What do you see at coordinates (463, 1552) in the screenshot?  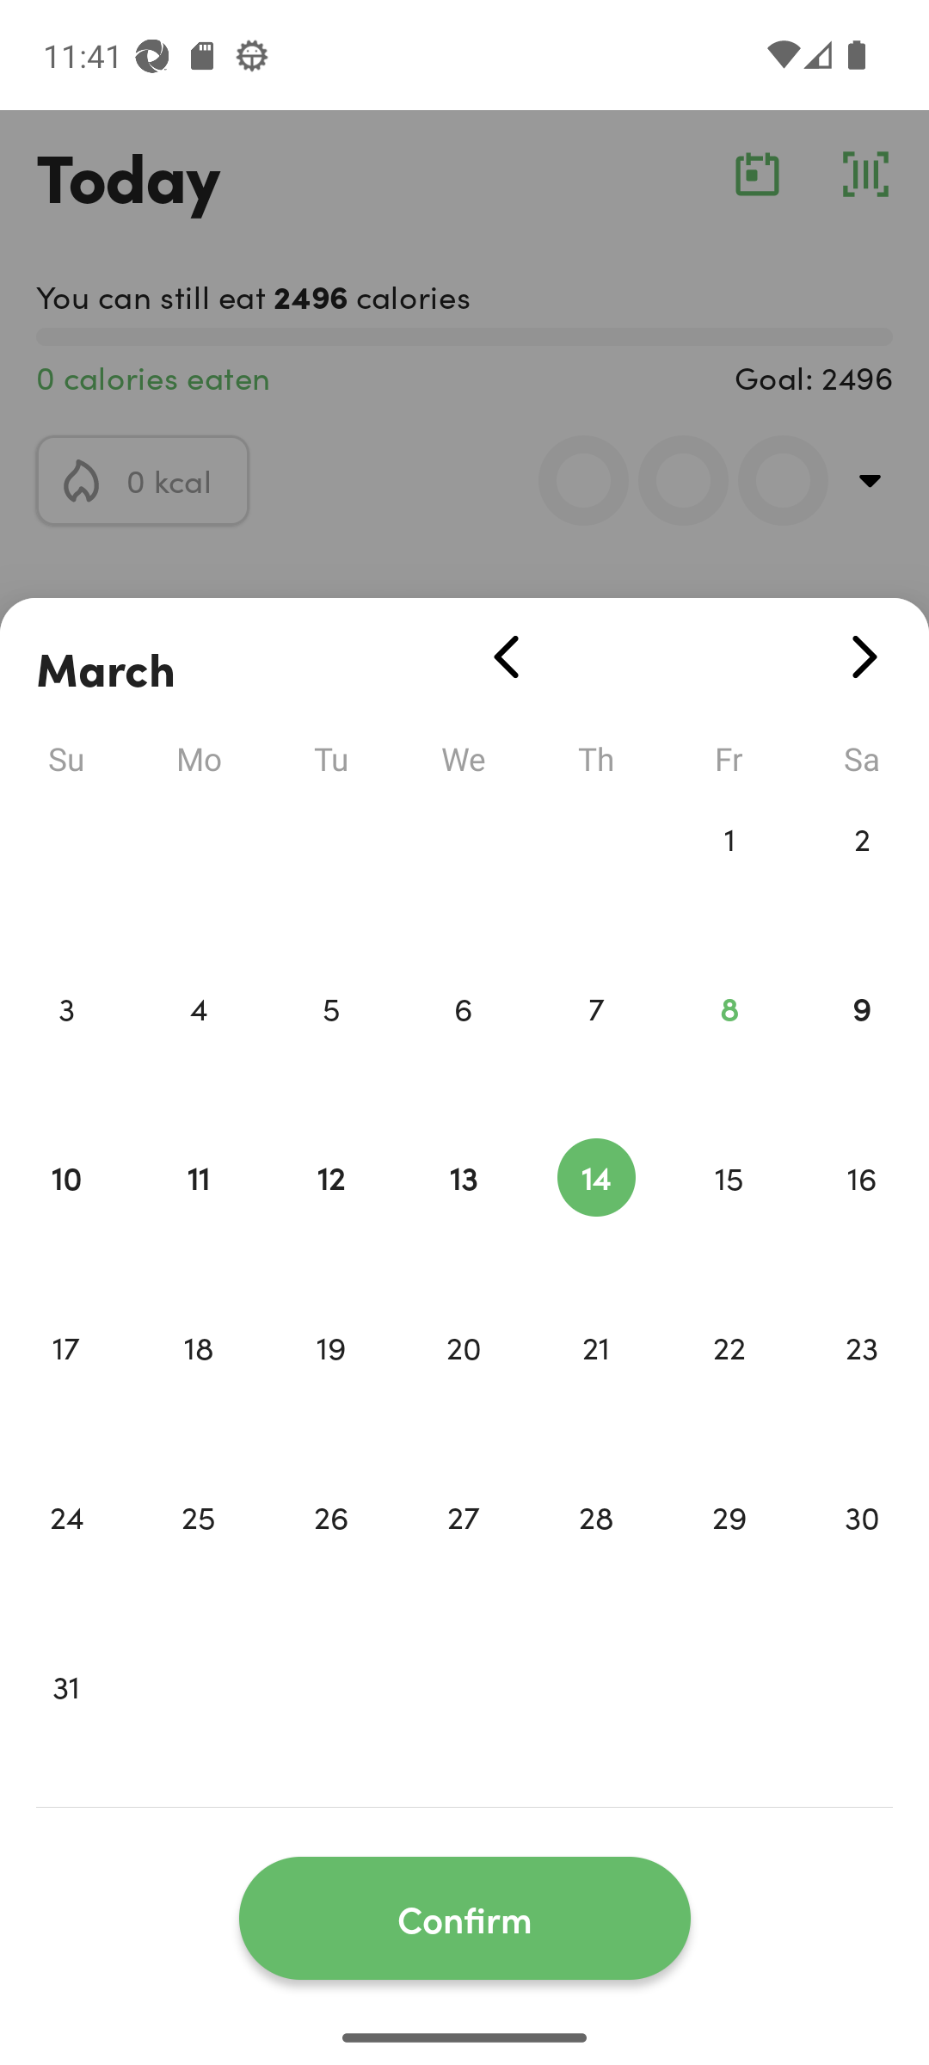 I see `27` at bounding box center [463, 1552].